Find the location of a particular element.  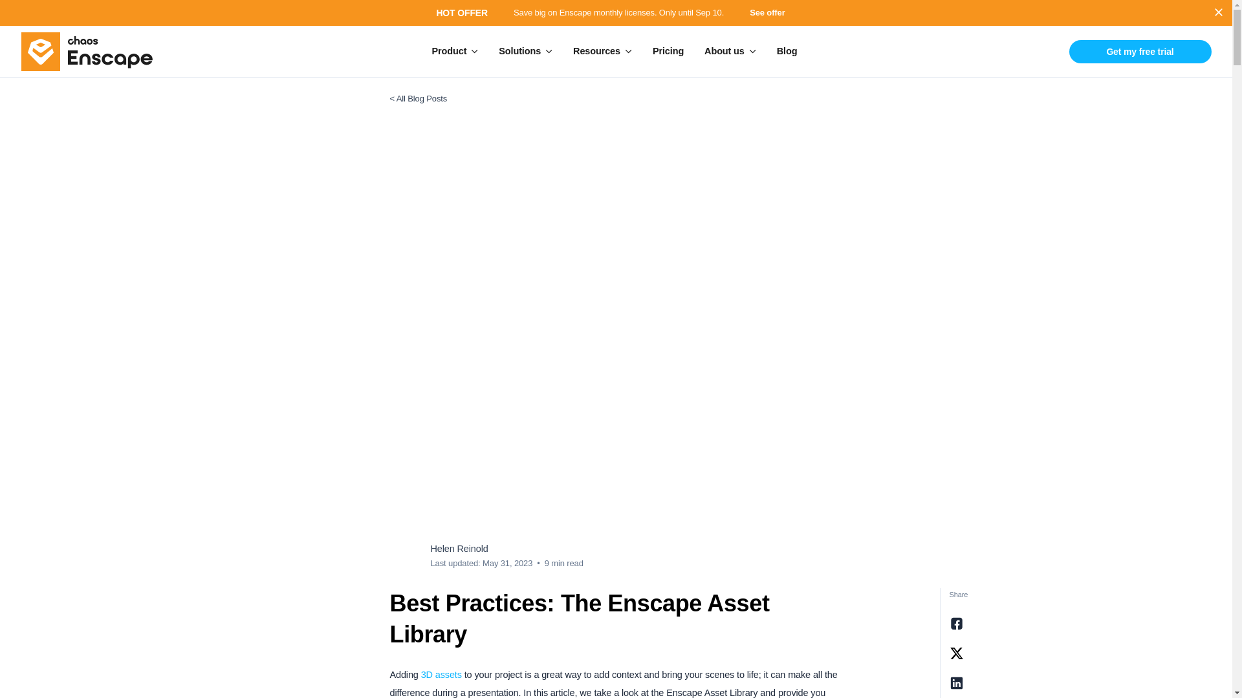

Share on X is located at coordinates (956, 653).